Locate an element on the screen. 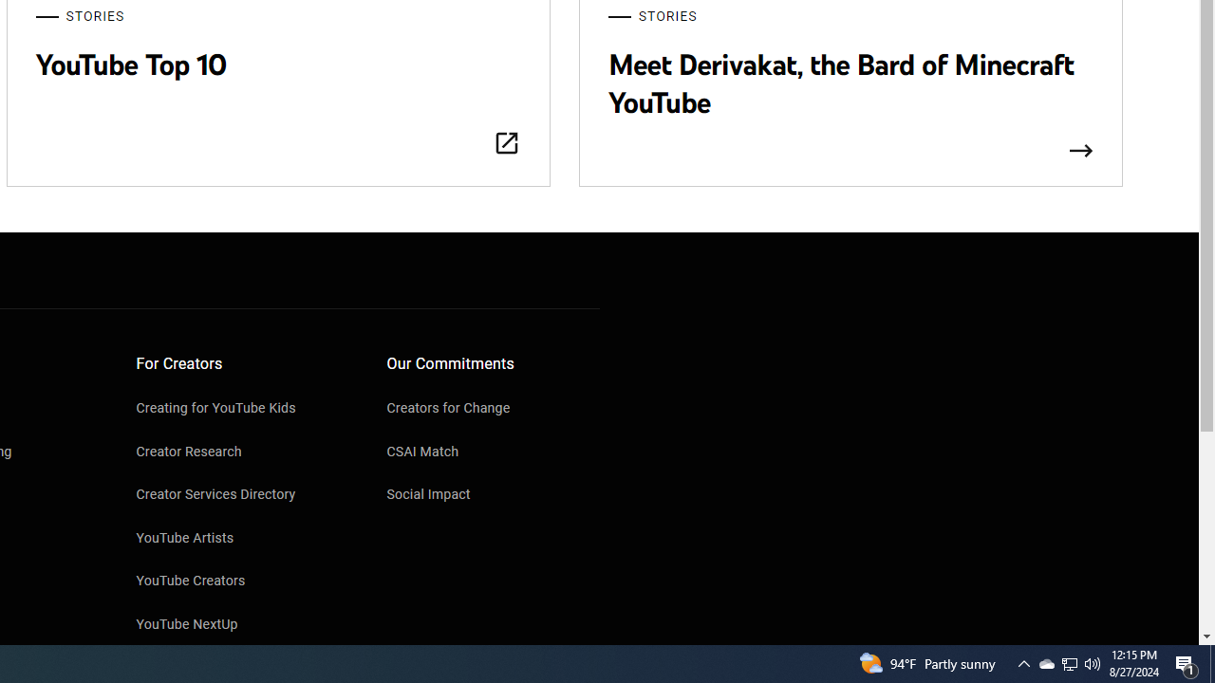  Social Impact is located at coordinates (494, 496).